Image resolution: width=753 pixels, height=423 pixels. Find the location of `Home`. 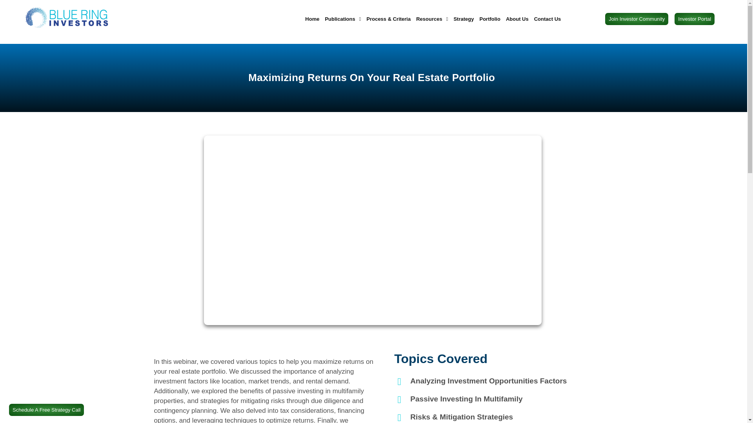

Home is located at coordinates (312, 19).